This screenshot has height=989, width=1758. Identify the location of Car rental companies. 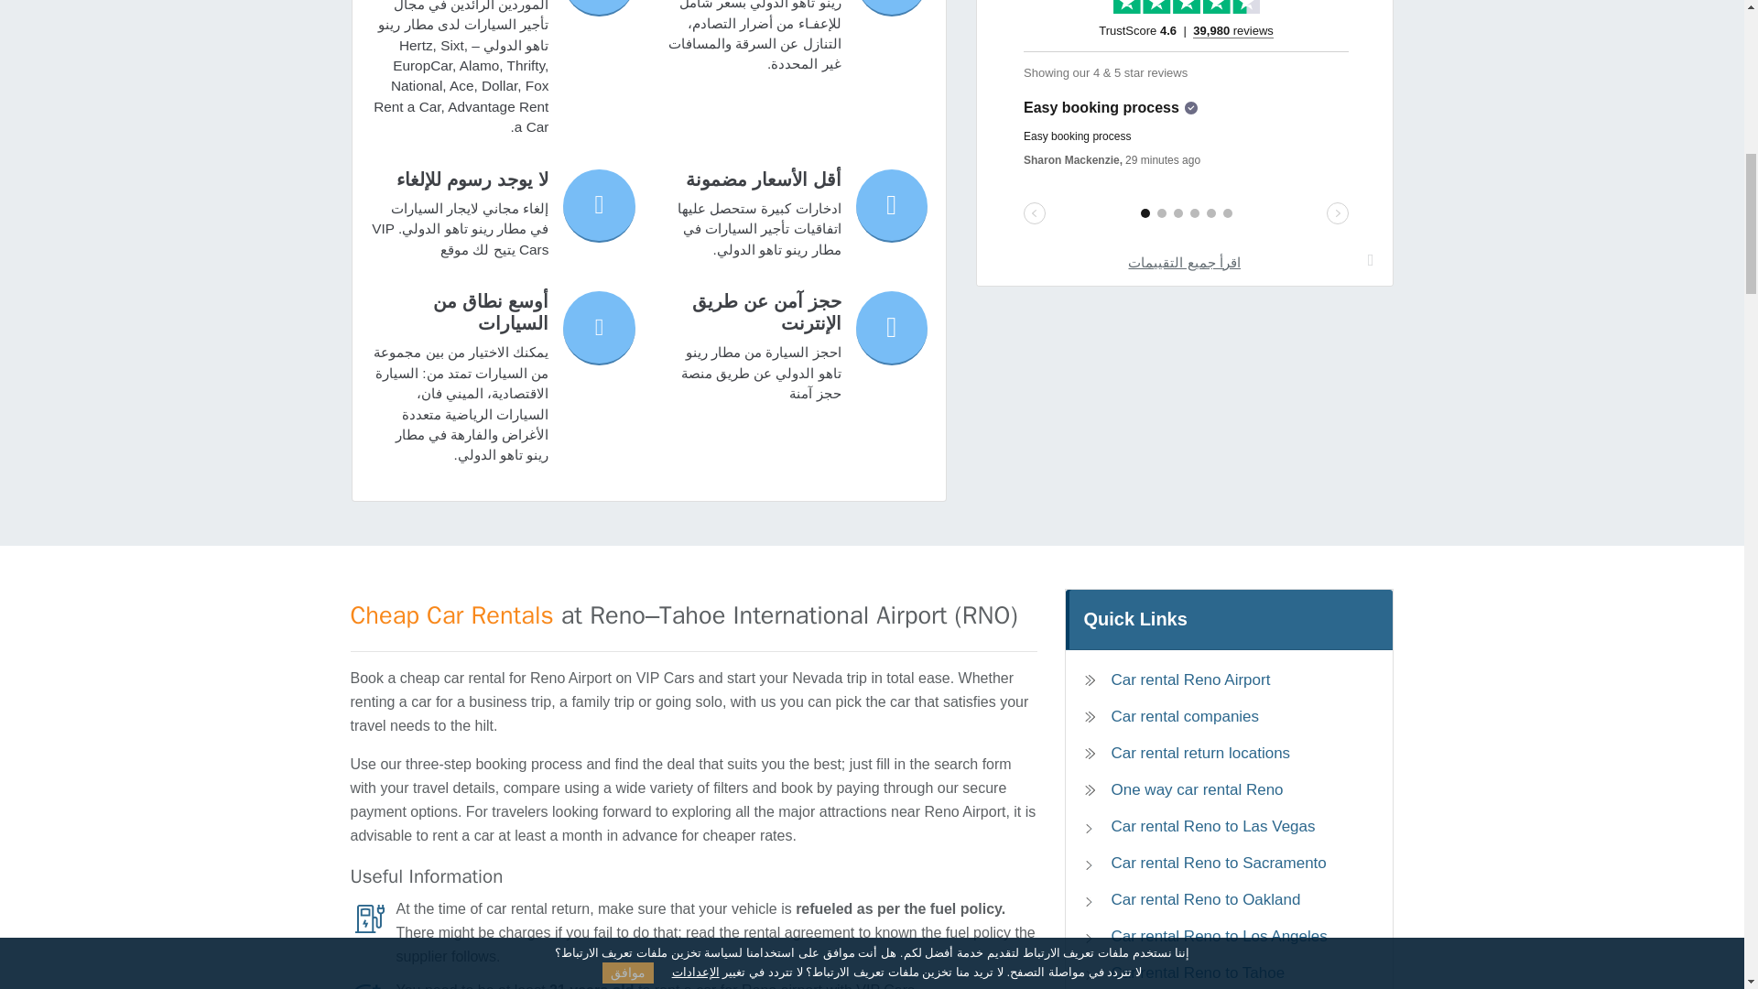
(1229, 716).